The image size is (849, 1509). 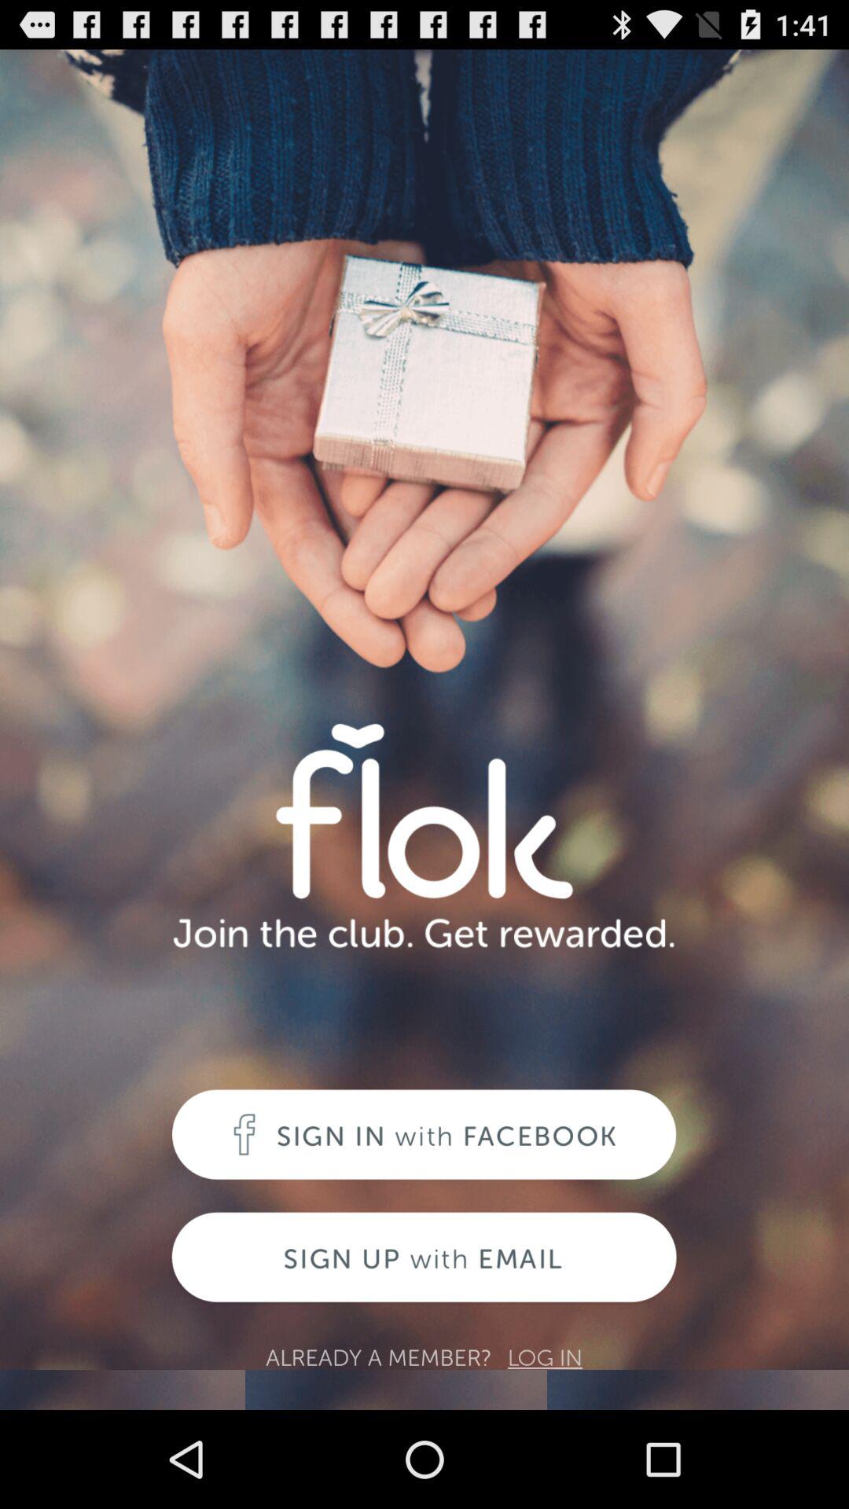 I want to click on go to sign up page, so click(x=424, y=1259).